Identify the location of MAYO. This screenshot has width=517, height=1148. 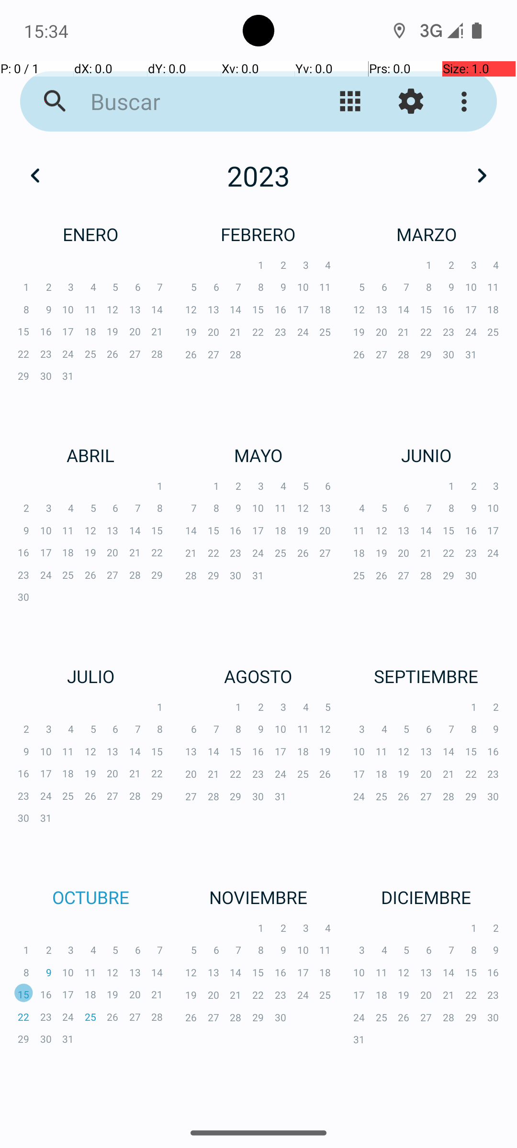
(258, 455).